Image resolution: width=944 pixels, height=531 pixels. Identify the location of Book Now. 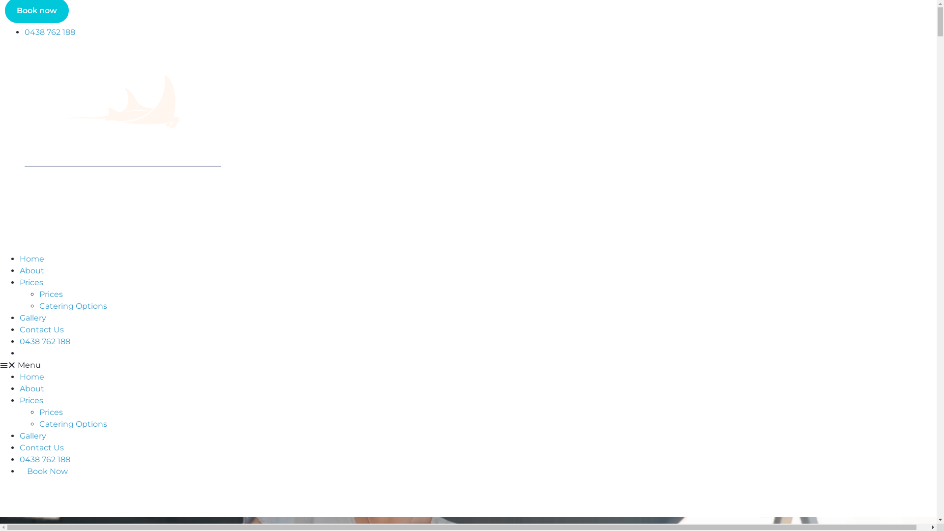
(47, 471).